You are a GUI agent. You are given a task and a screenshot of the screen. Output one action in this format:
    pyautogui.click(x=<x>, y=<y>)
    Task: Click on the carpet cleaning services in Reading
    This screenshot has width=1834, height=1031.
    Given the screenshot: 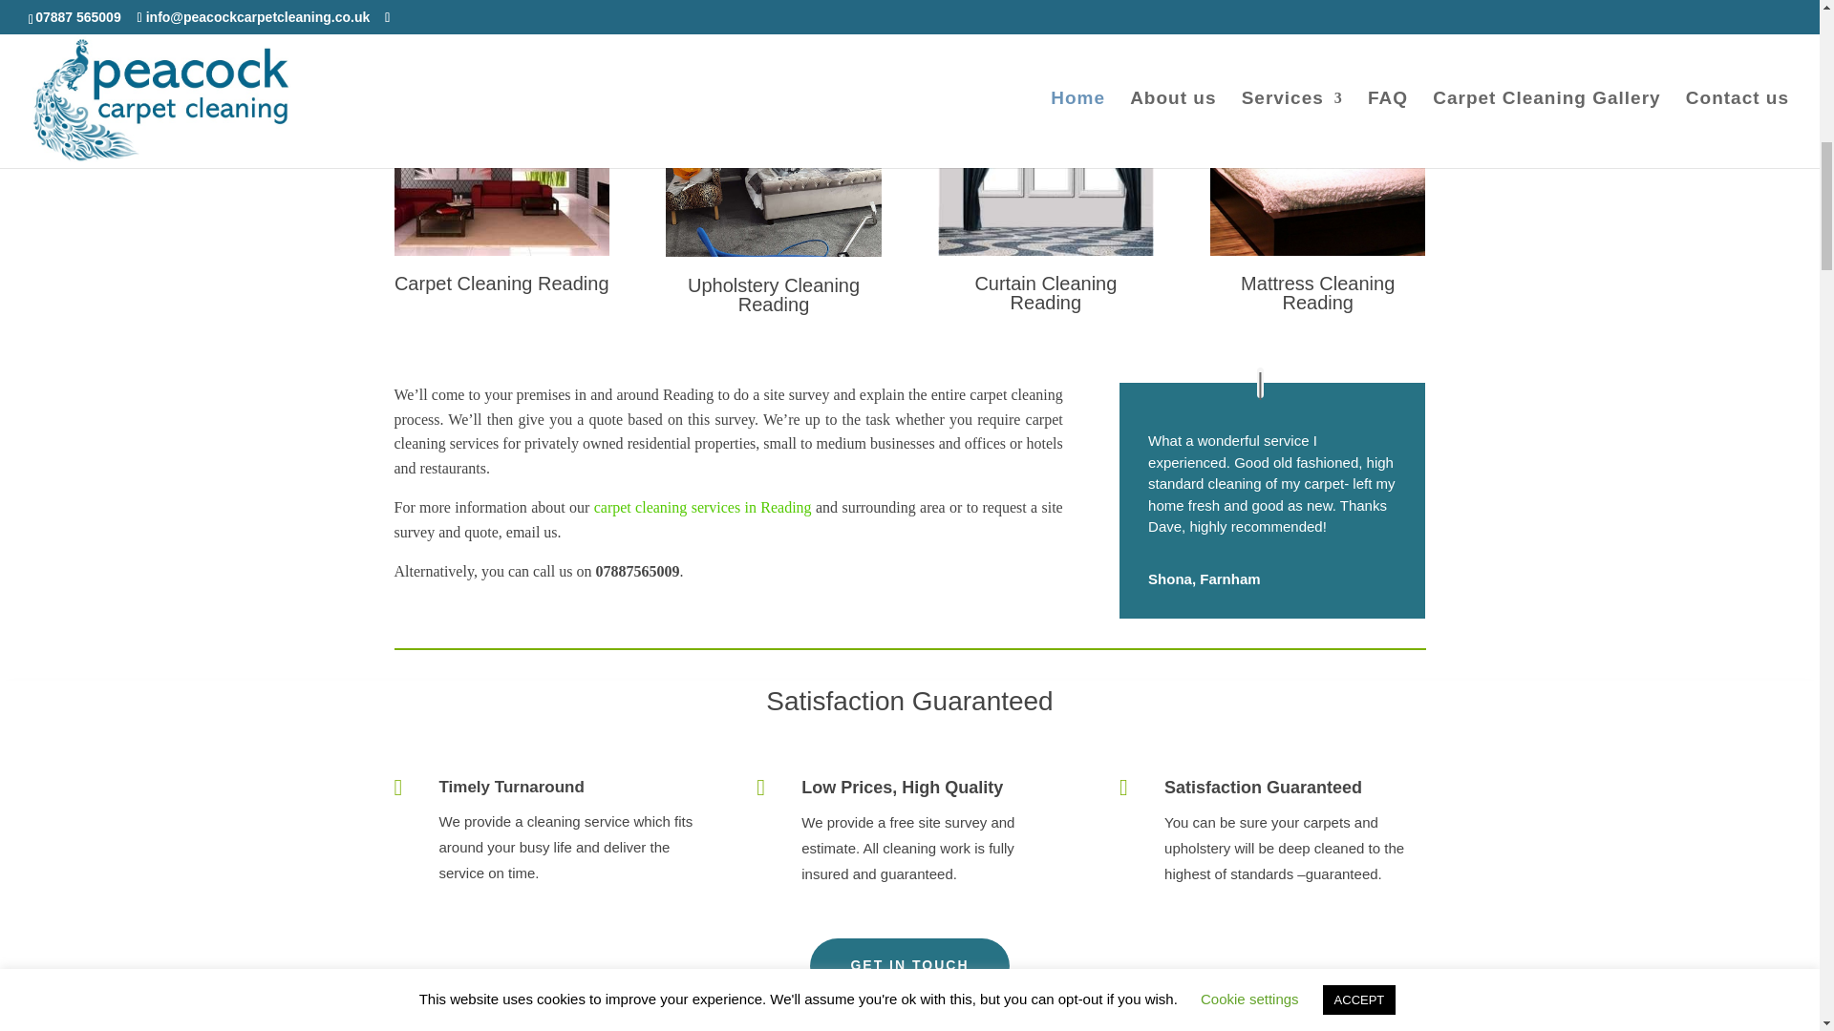 What is the action you would take?
    pyautogui.click(x=703, y=507)
    